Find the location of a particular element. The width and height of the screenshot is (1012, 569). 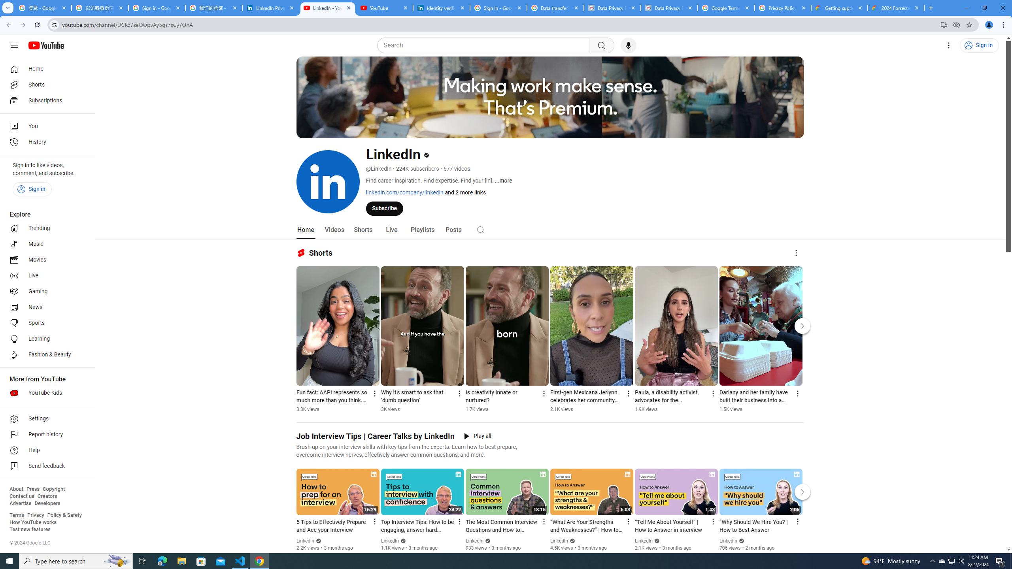

You is located at coordinates (45, 126).